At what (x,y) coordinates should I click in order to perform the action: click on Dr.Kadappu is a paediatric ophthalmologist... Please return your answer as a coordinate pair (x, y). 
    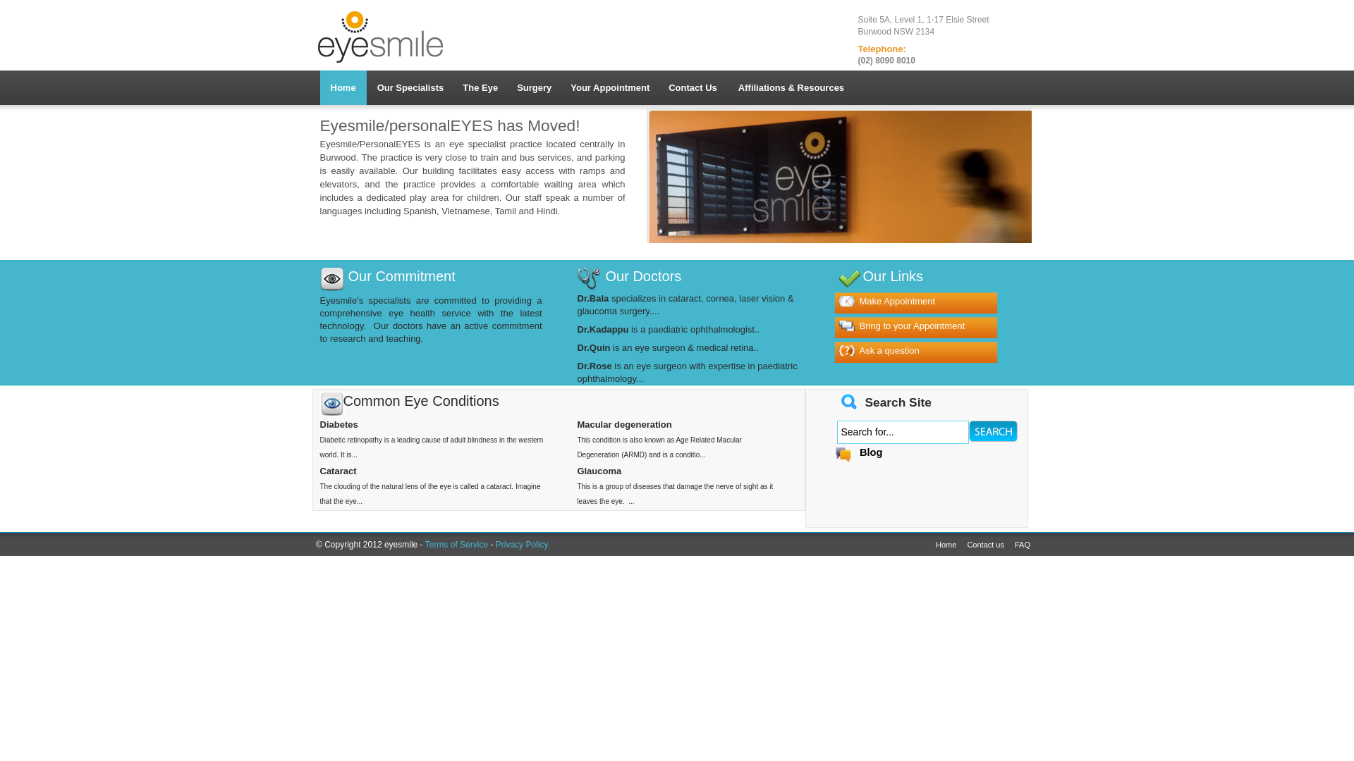
    Looking at the image, I should click on (669, 330).